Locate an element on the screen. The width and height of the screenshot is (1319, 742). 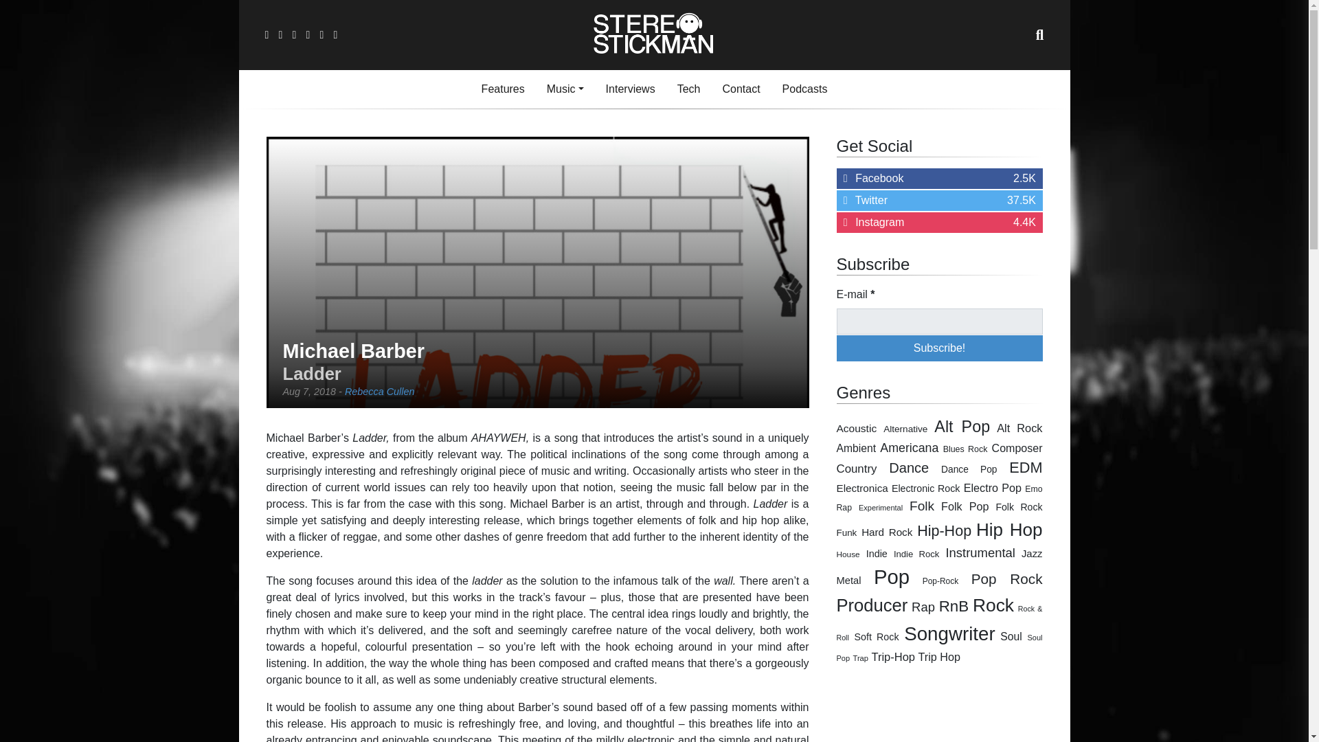
Contact is located at coordinates (741, 89).